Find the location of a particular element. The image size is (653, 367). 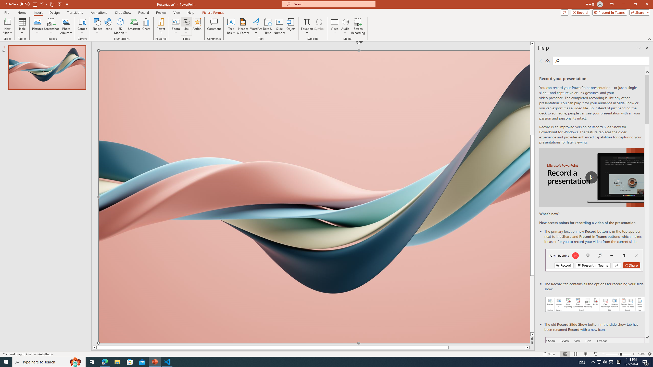

WordArt is located at coordinates (256, 26).